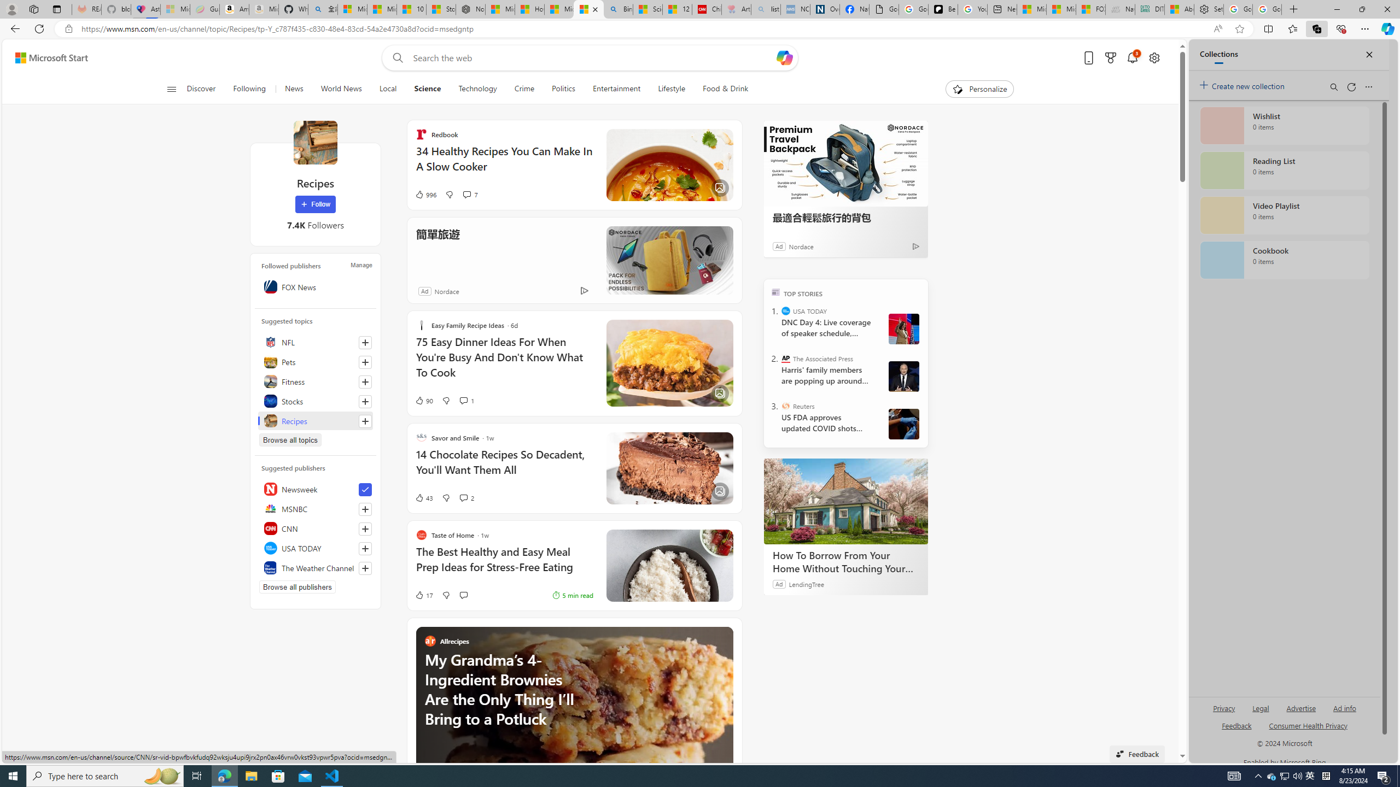 Image resolution: width=1400 pixels, height=787 pixels. What do you see at coordinates (315, 548) in the screenshot?
I see `USA TODAY` at bounding box center [315, 548].